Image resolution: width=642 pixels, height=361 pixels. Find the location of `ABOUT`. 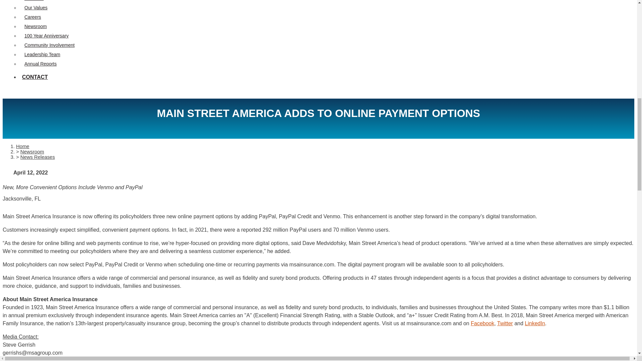

ABOUT is located at coordinates (34, 1).